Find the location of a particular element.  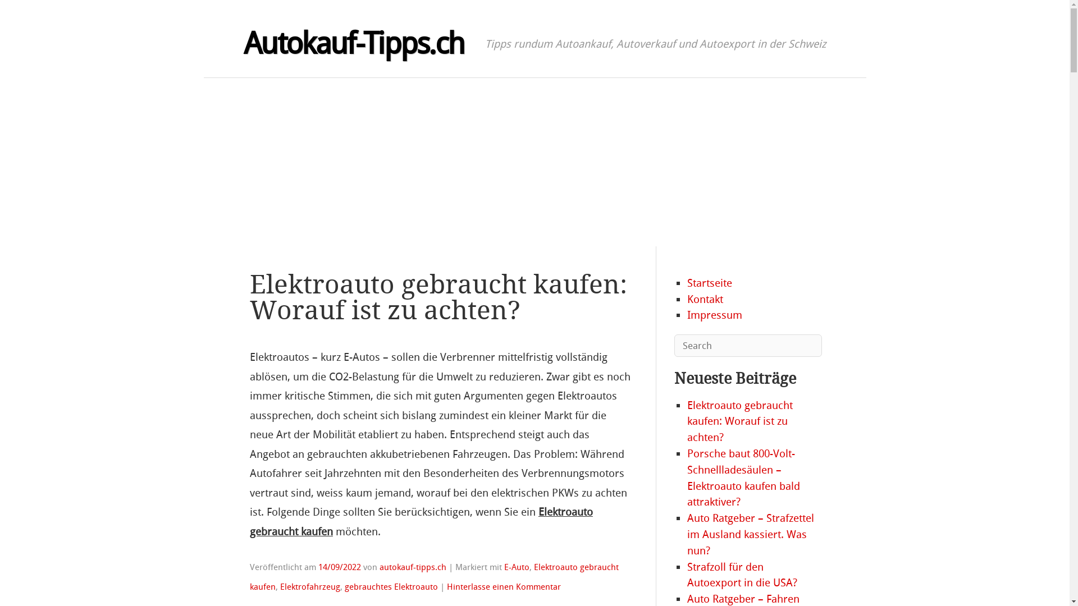

Elektroauto gebraucht kaufen is located at coordinates (435, 577).